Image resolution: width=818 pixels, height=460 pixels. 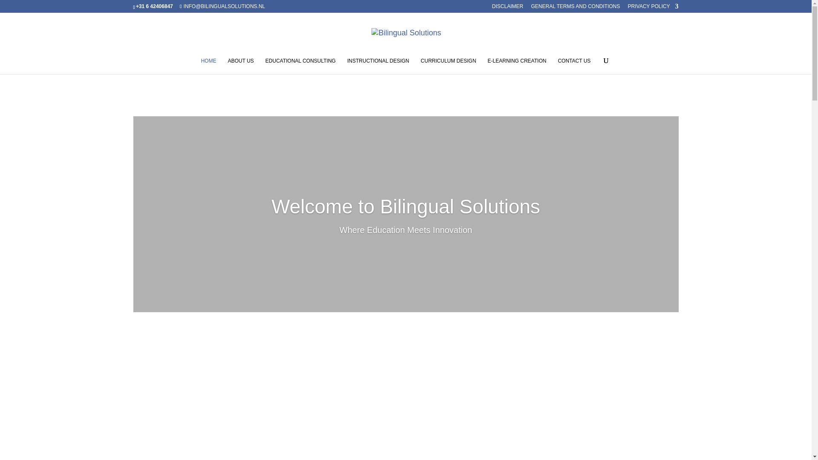 I want to click on ABOUT US, so click(x=241, y=66).